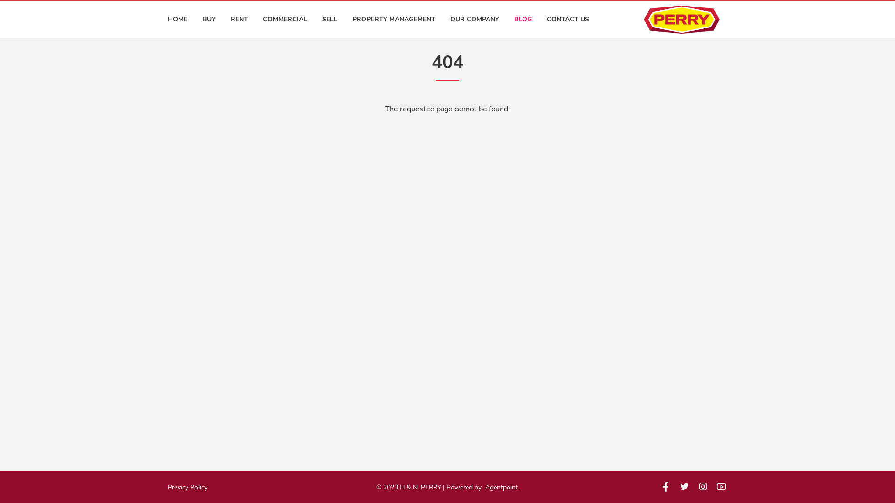 Image resolution: width=895 pixels, height=503 pixels. I want to click on Privacy Policy, so click(187, 487).